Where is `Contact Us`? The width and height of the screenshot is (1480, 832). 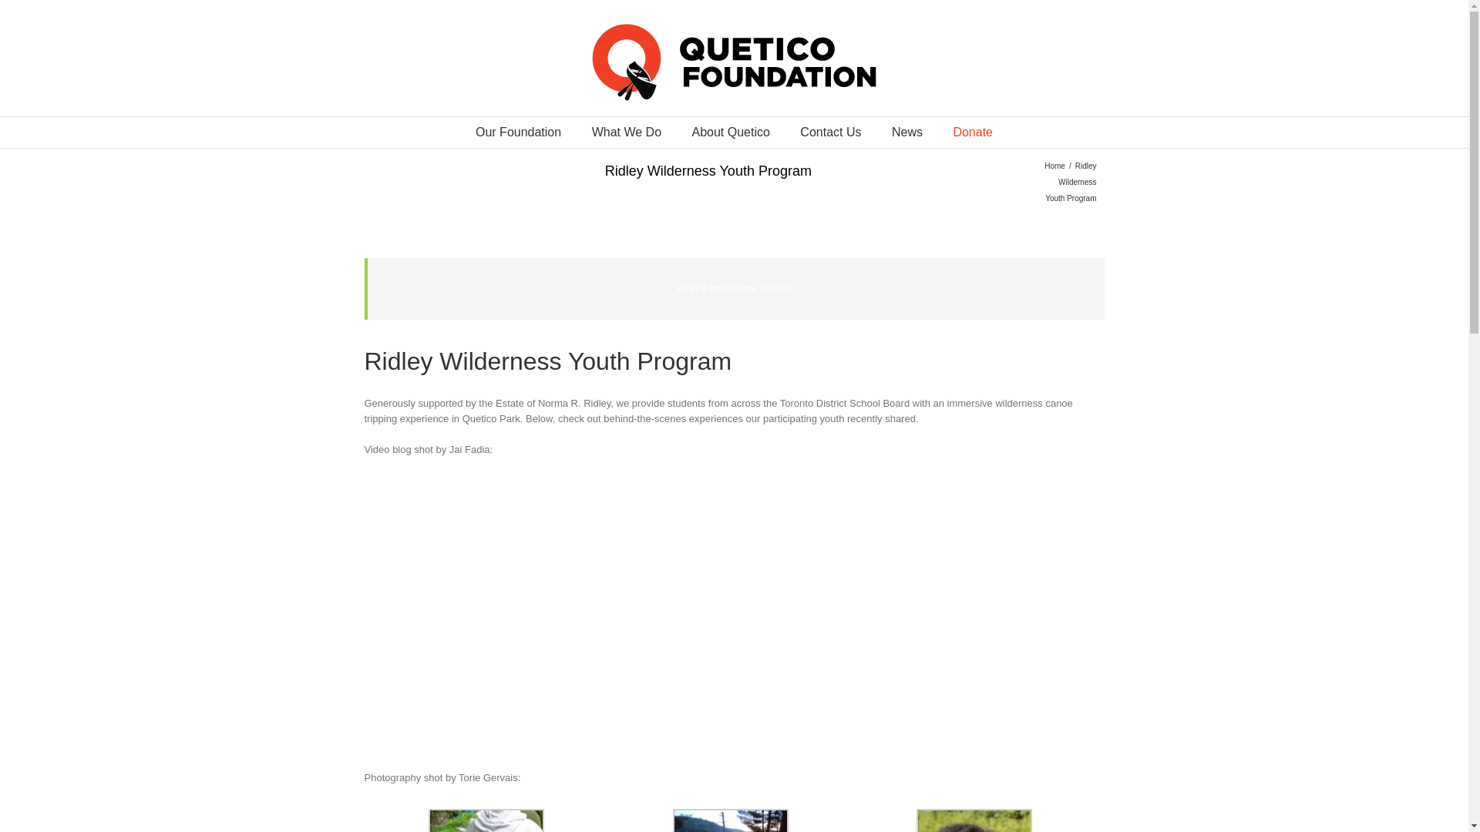
Contact Us is located at coordinates (831, 133).